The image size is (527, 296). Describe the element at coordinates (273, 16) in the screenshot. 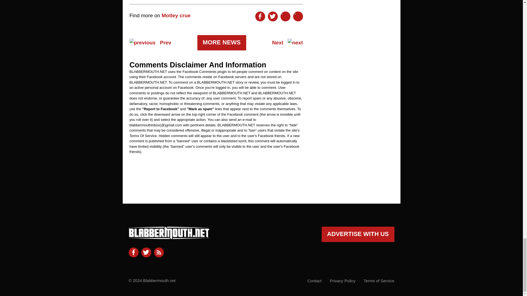

I see `Share On Twitter` at that location.